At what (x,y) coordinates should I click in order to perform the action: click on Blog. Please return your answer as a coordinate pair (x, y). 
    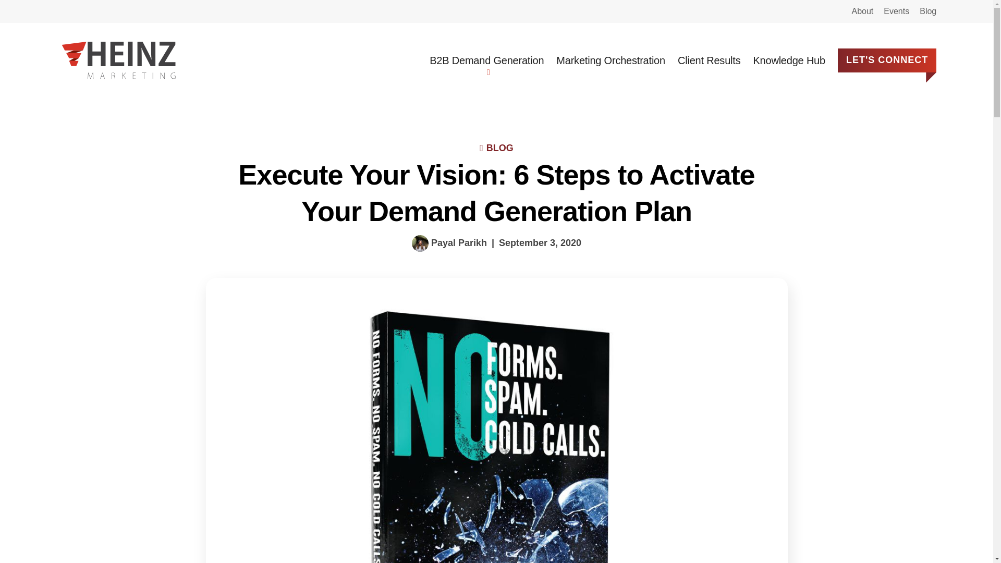
    Looking at the image, I should click on (928, 11).